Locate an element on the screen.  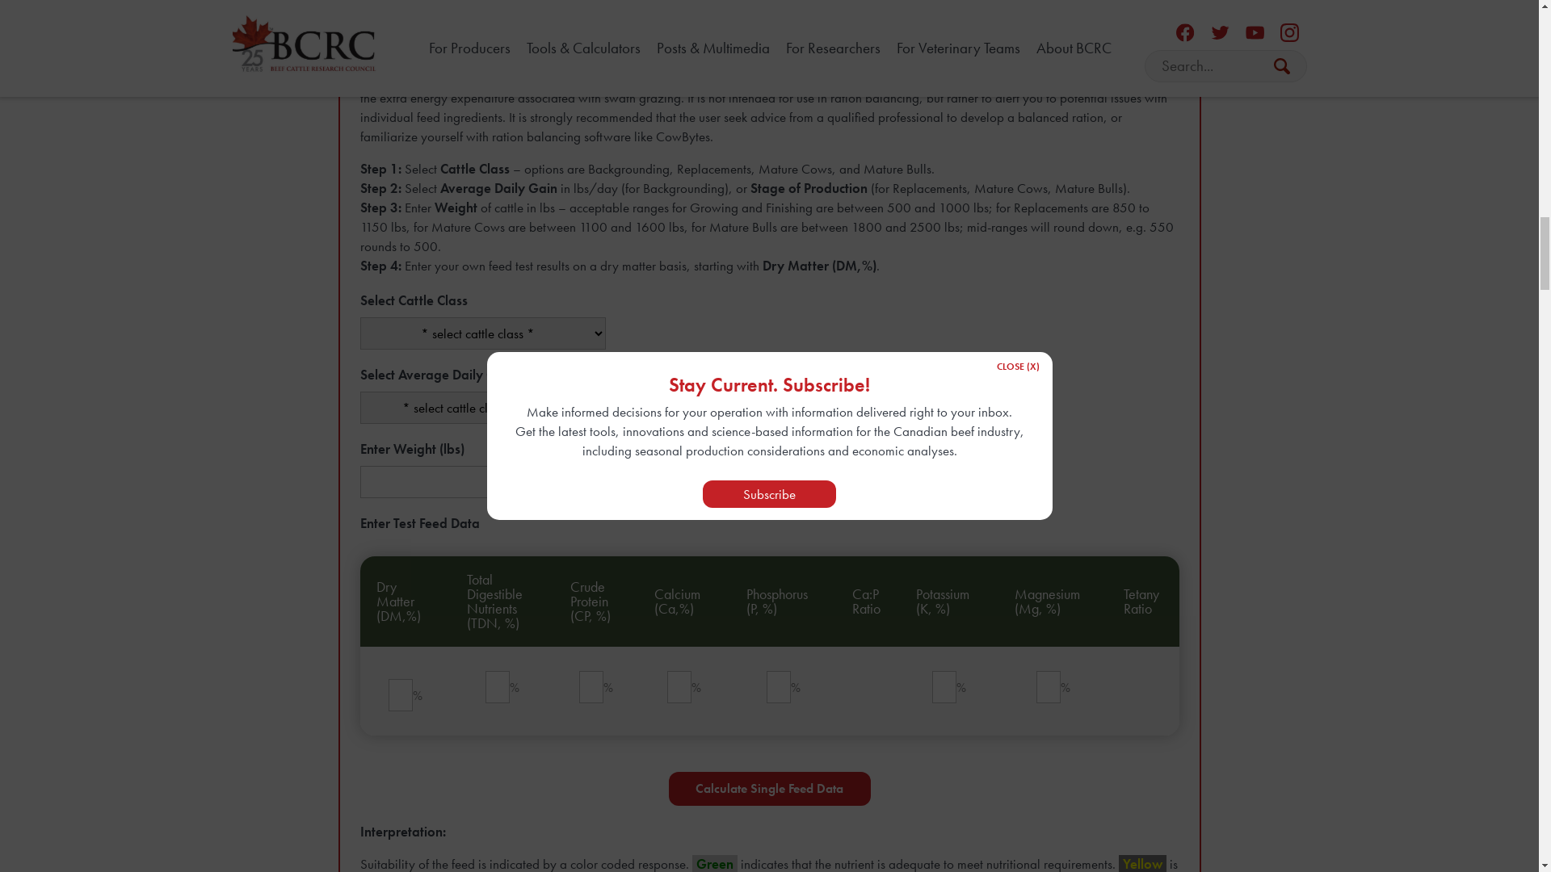
What About Water? is located at coordinates (444, 859).